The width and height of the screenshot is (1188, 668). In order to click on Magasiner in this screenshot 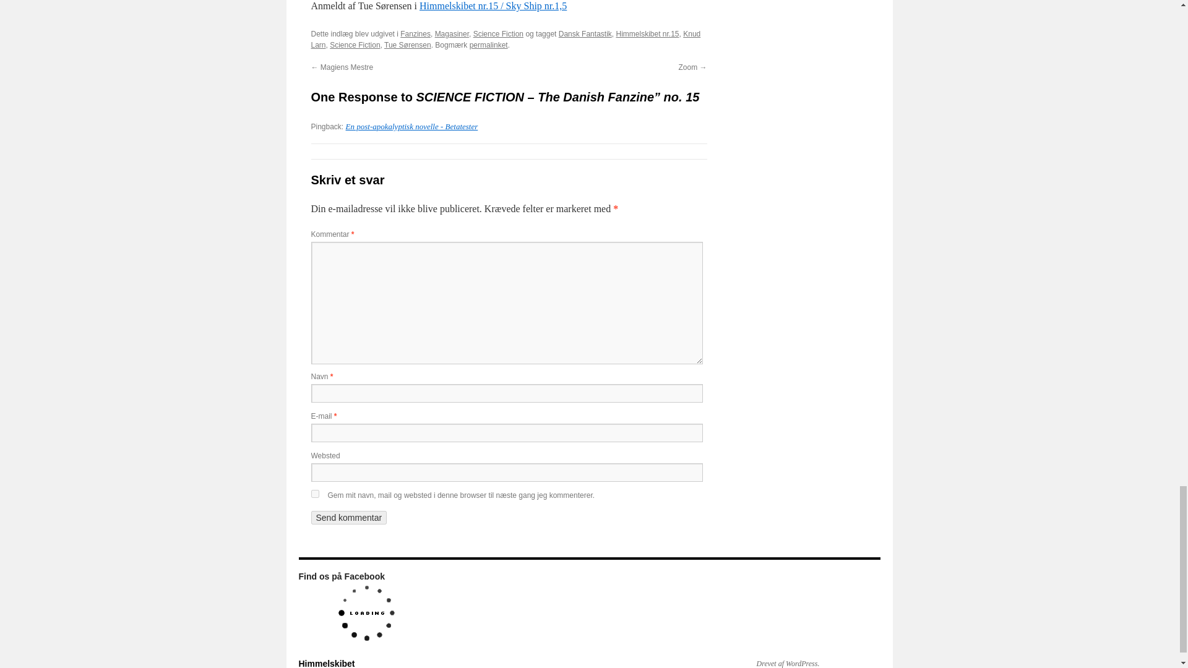, I will do `click(452, 33)`.